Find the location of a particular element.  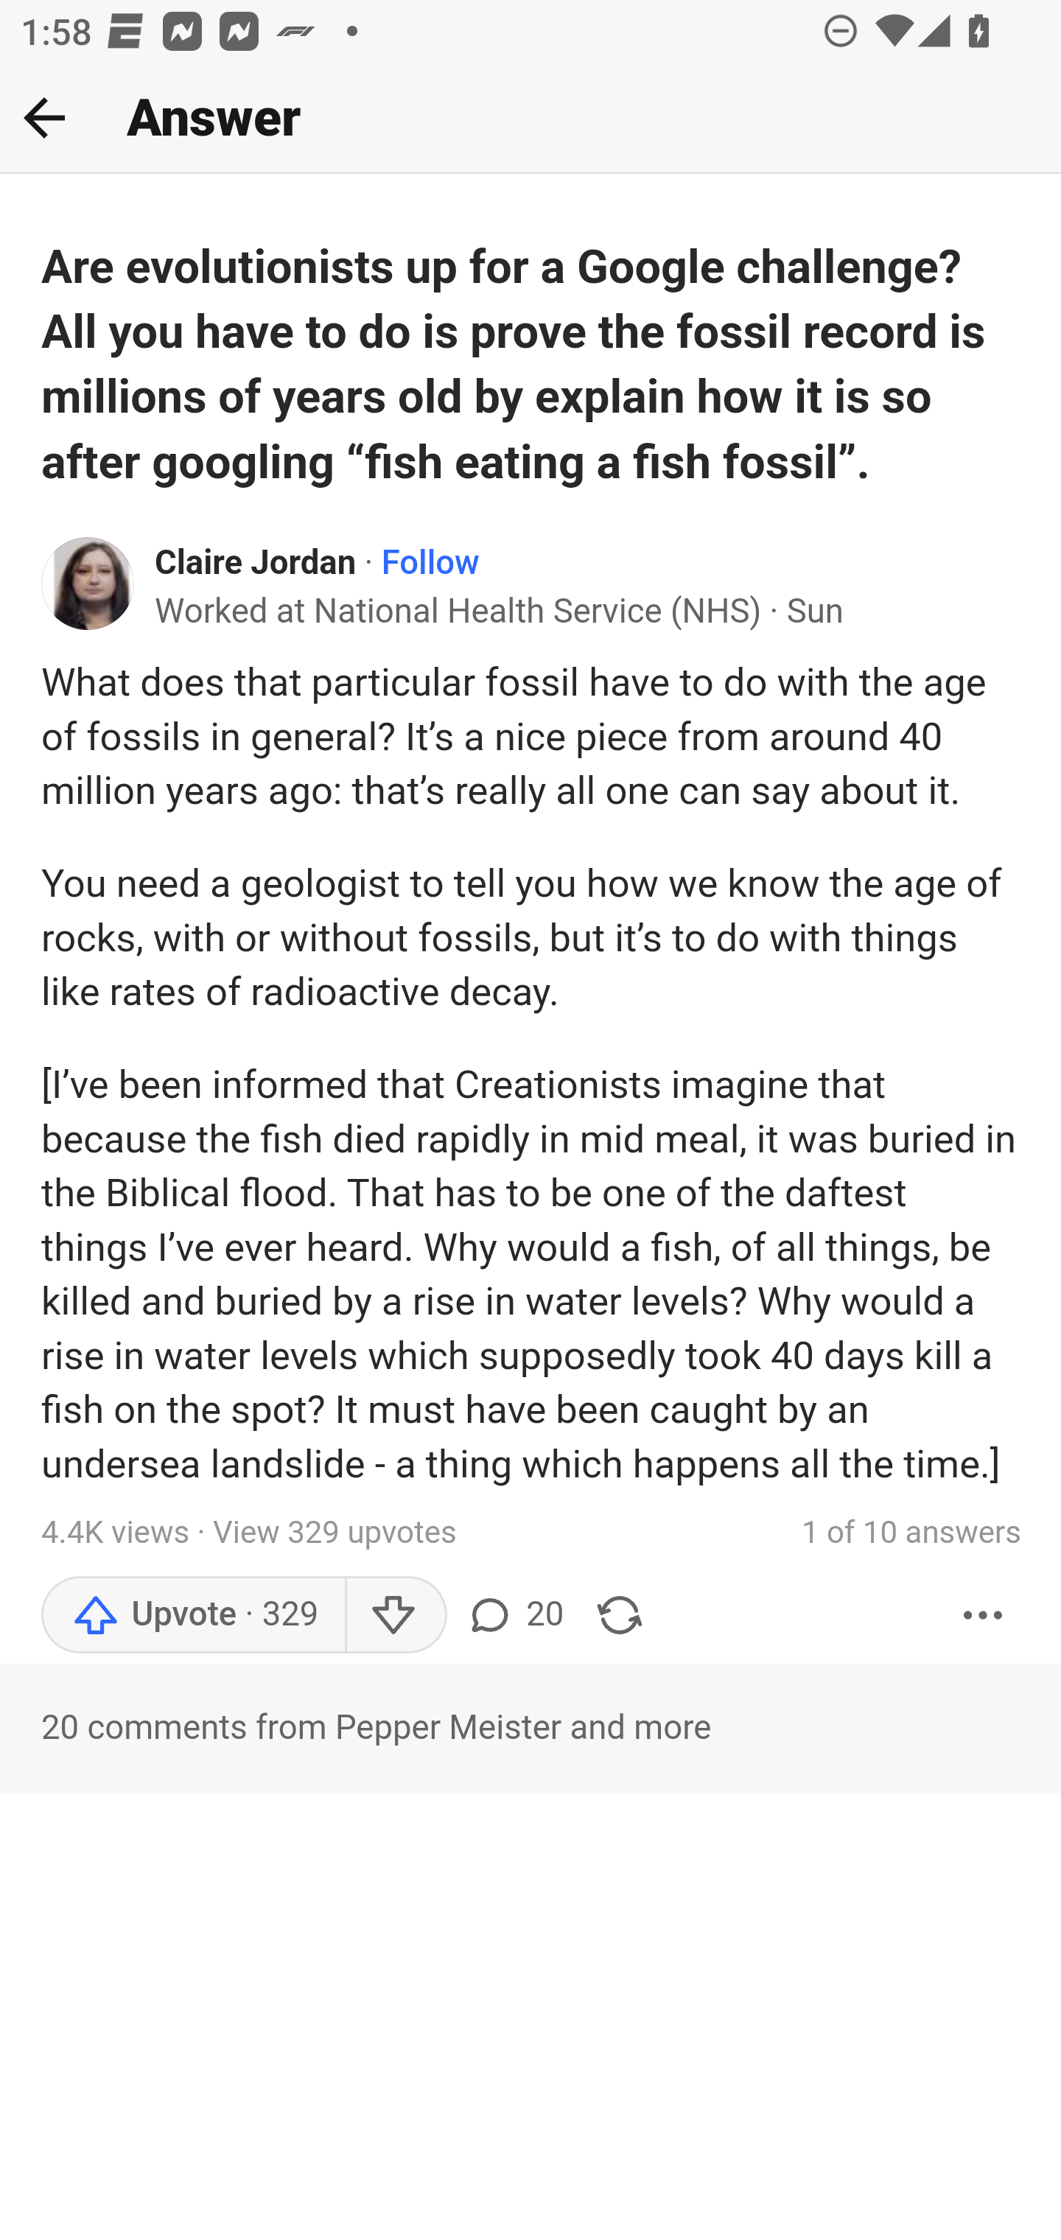

Share is located at coordinates (620, 1614).